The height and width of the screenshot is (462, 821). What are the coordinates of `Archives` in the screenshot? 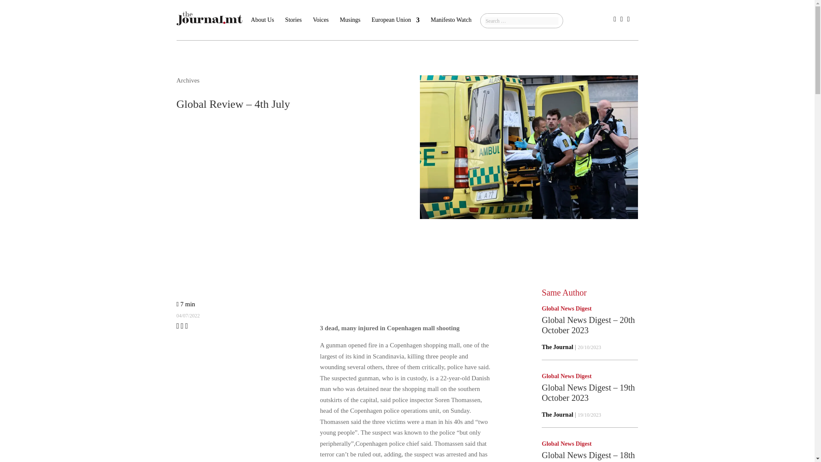 It's located at (188, 80).